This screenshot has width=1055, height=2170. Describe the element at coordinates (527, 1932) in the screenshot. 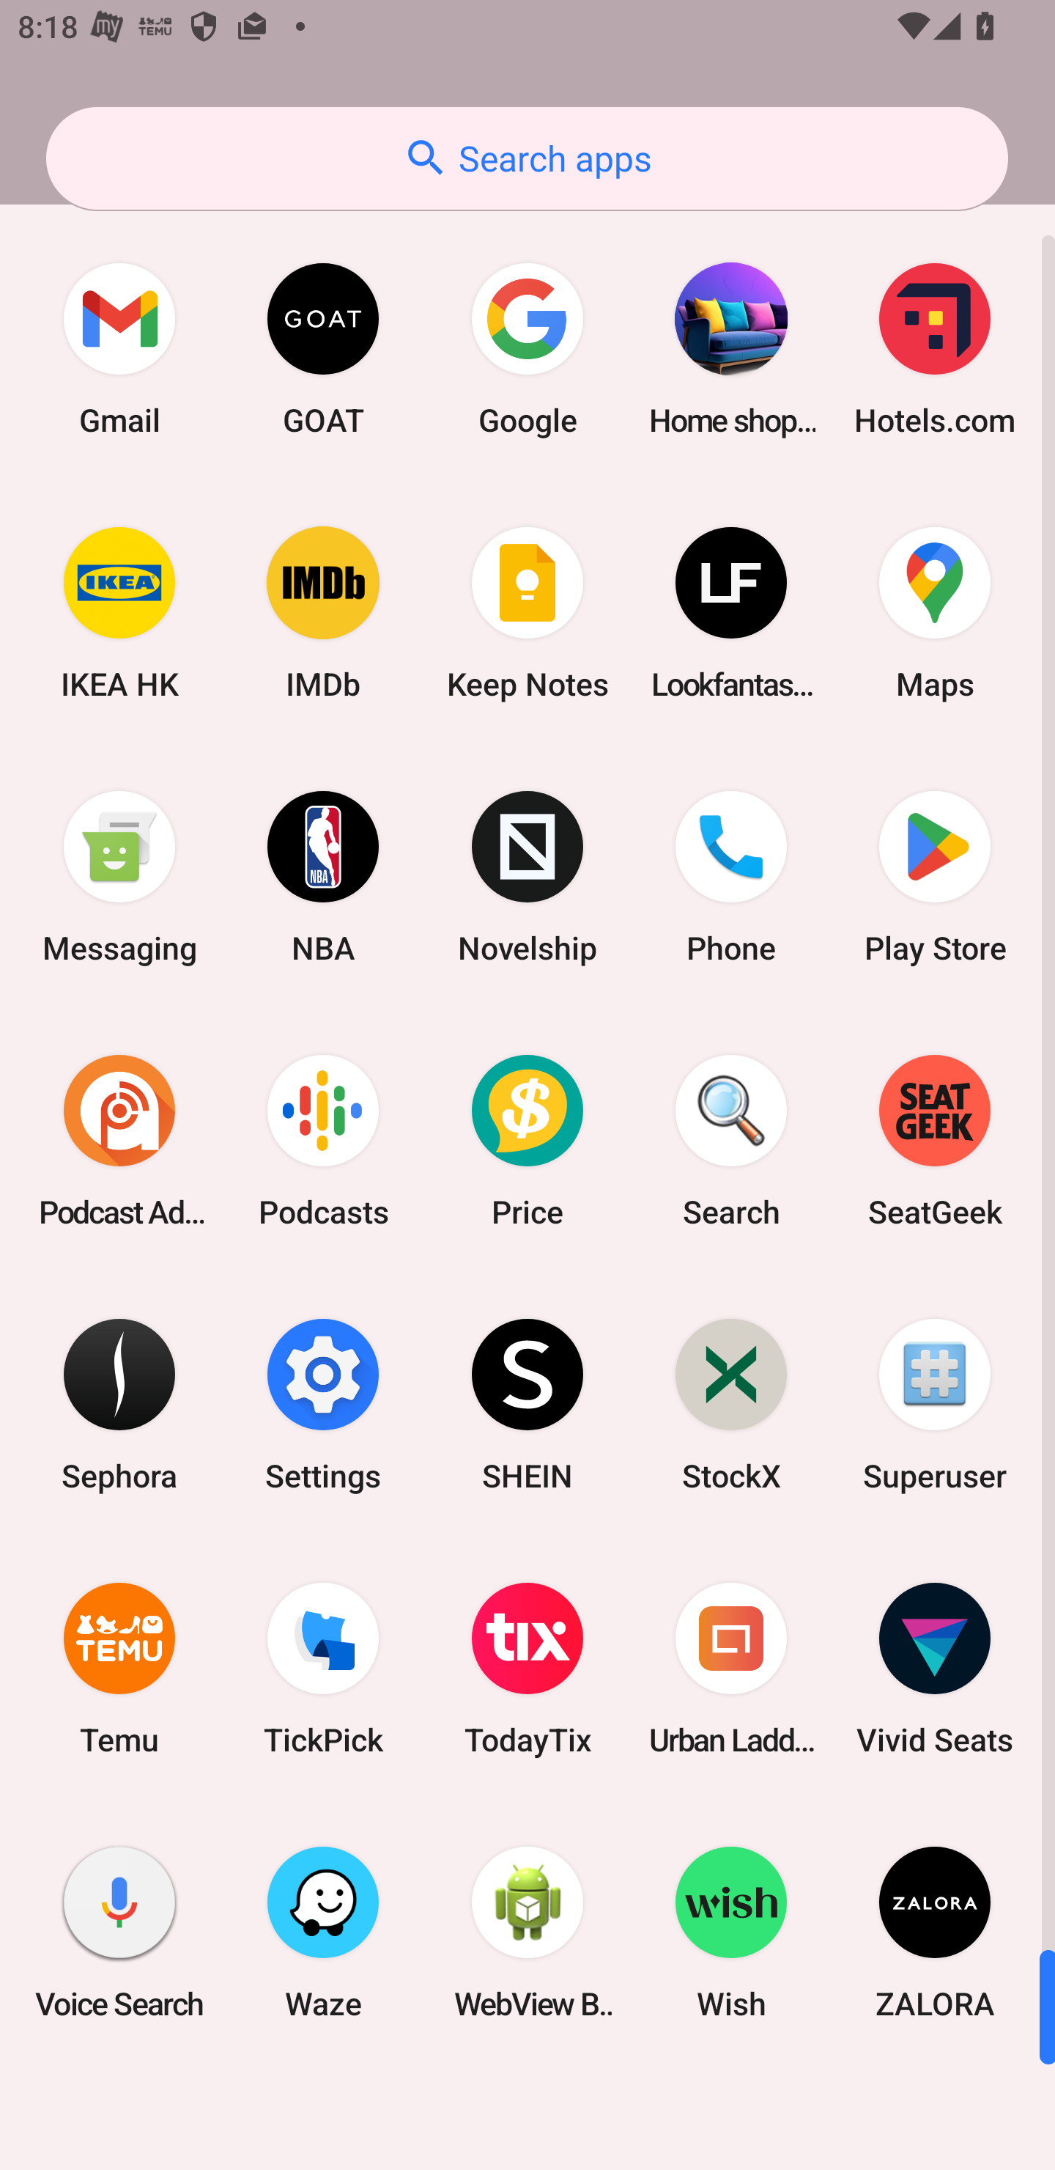

I see `WebView Browser Tester` at that location.